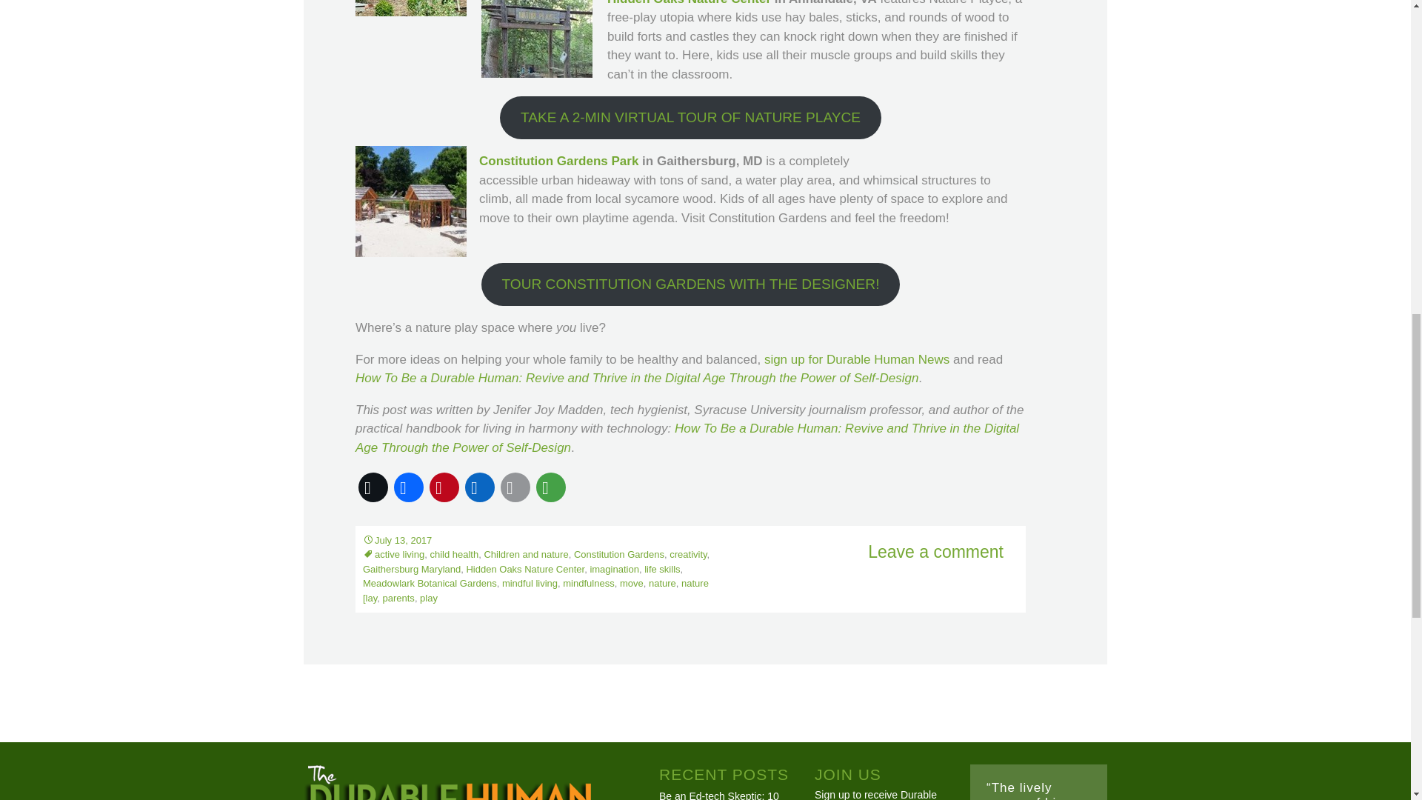 Image resolution: width=1422 pixels, height=800 pixels. Describe the element at coordinates (558, 161) in the screenshot. I see `Constitution Gardens Park` at that location.